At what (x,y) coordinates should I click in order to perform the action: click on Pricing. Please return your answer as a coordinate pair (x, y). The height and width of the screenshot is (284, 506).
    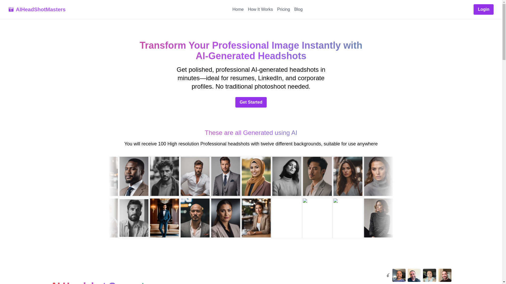
    Looking at the image, I should click on (283, 9).